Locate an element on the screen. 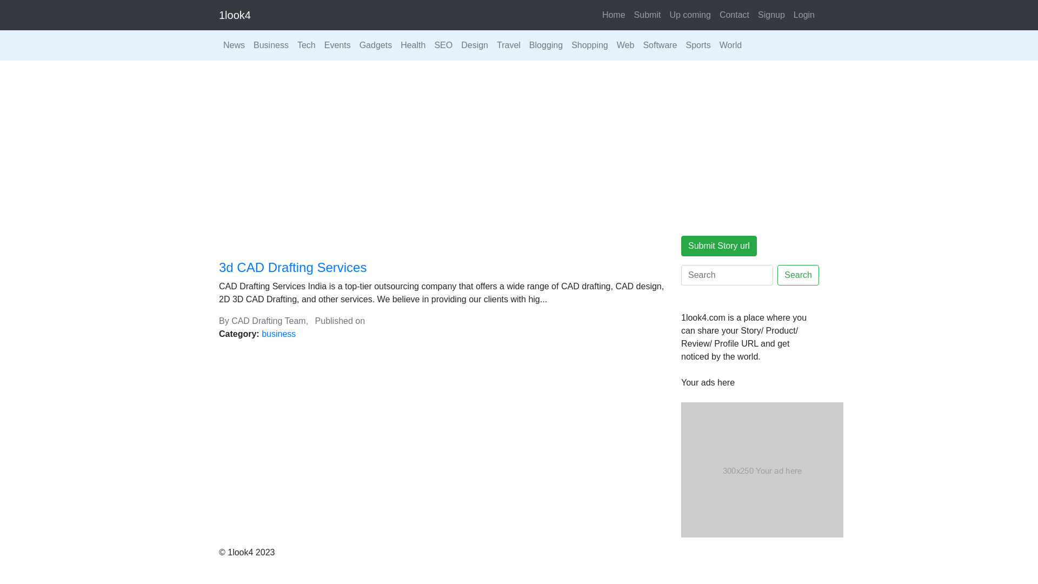 The width and height of the screenshot is (1038, 584). Software is located at coordinates (660, 45).